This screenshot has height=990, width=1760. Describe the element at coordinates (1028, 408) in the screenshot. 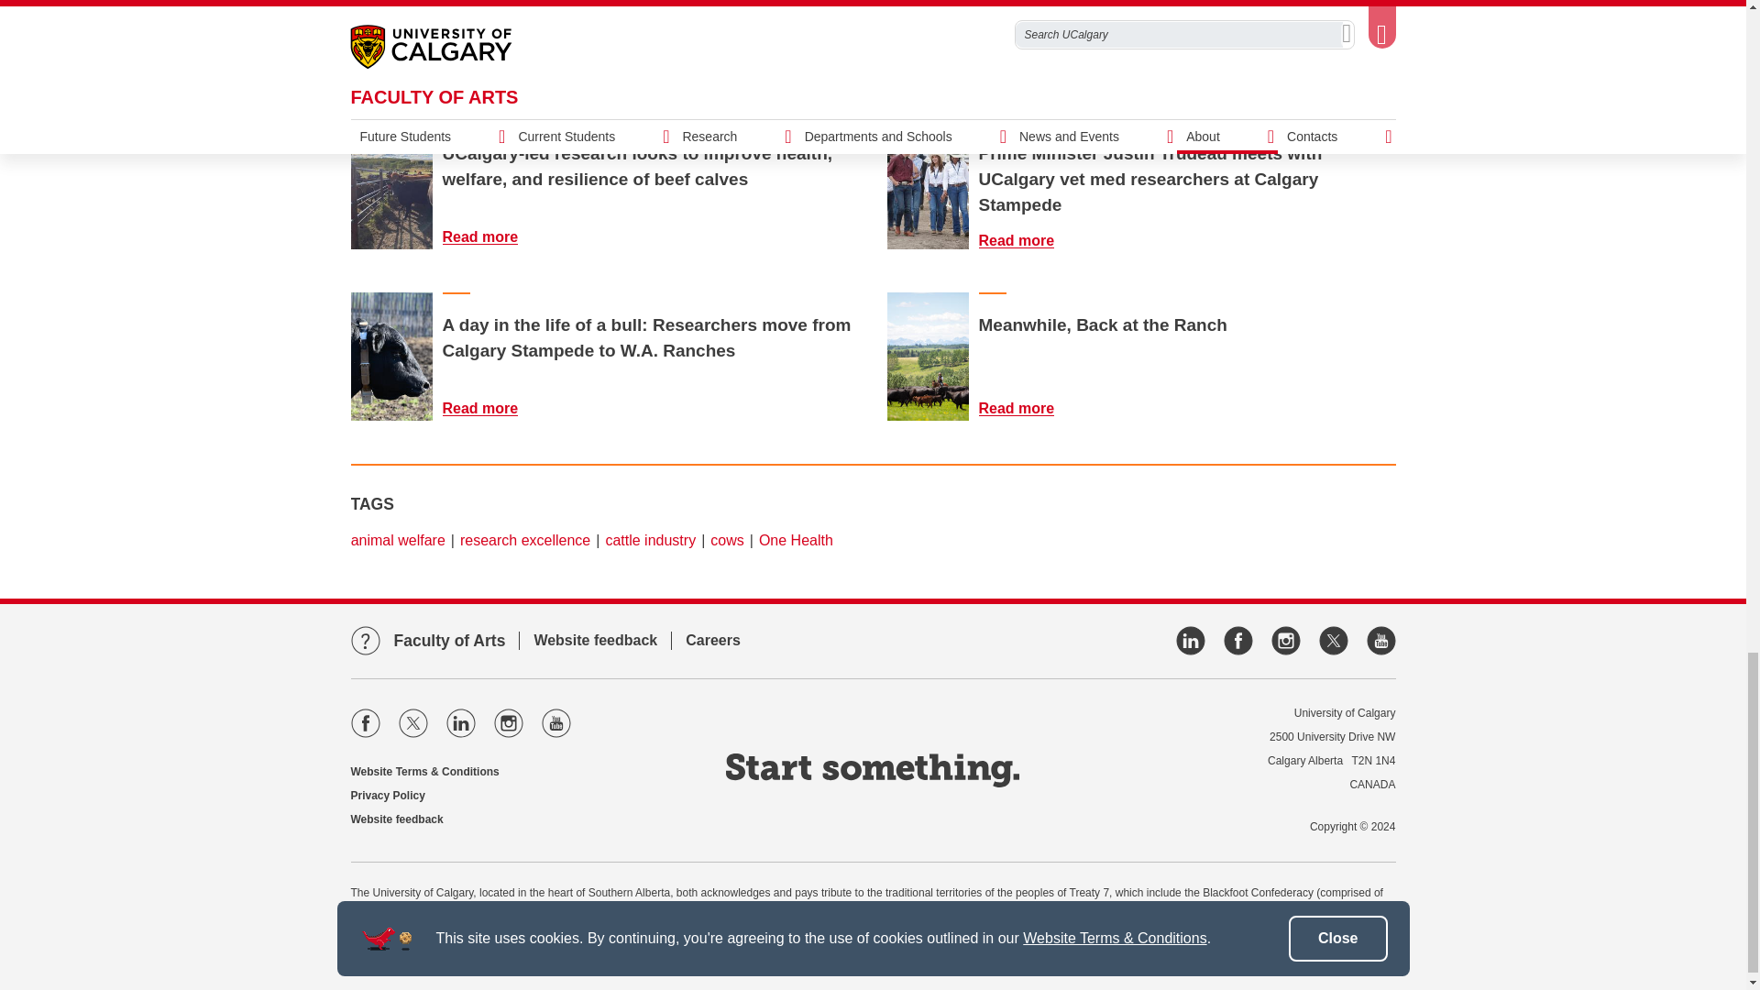

I see `Meanwhile, Back at the Ranch` at that location.